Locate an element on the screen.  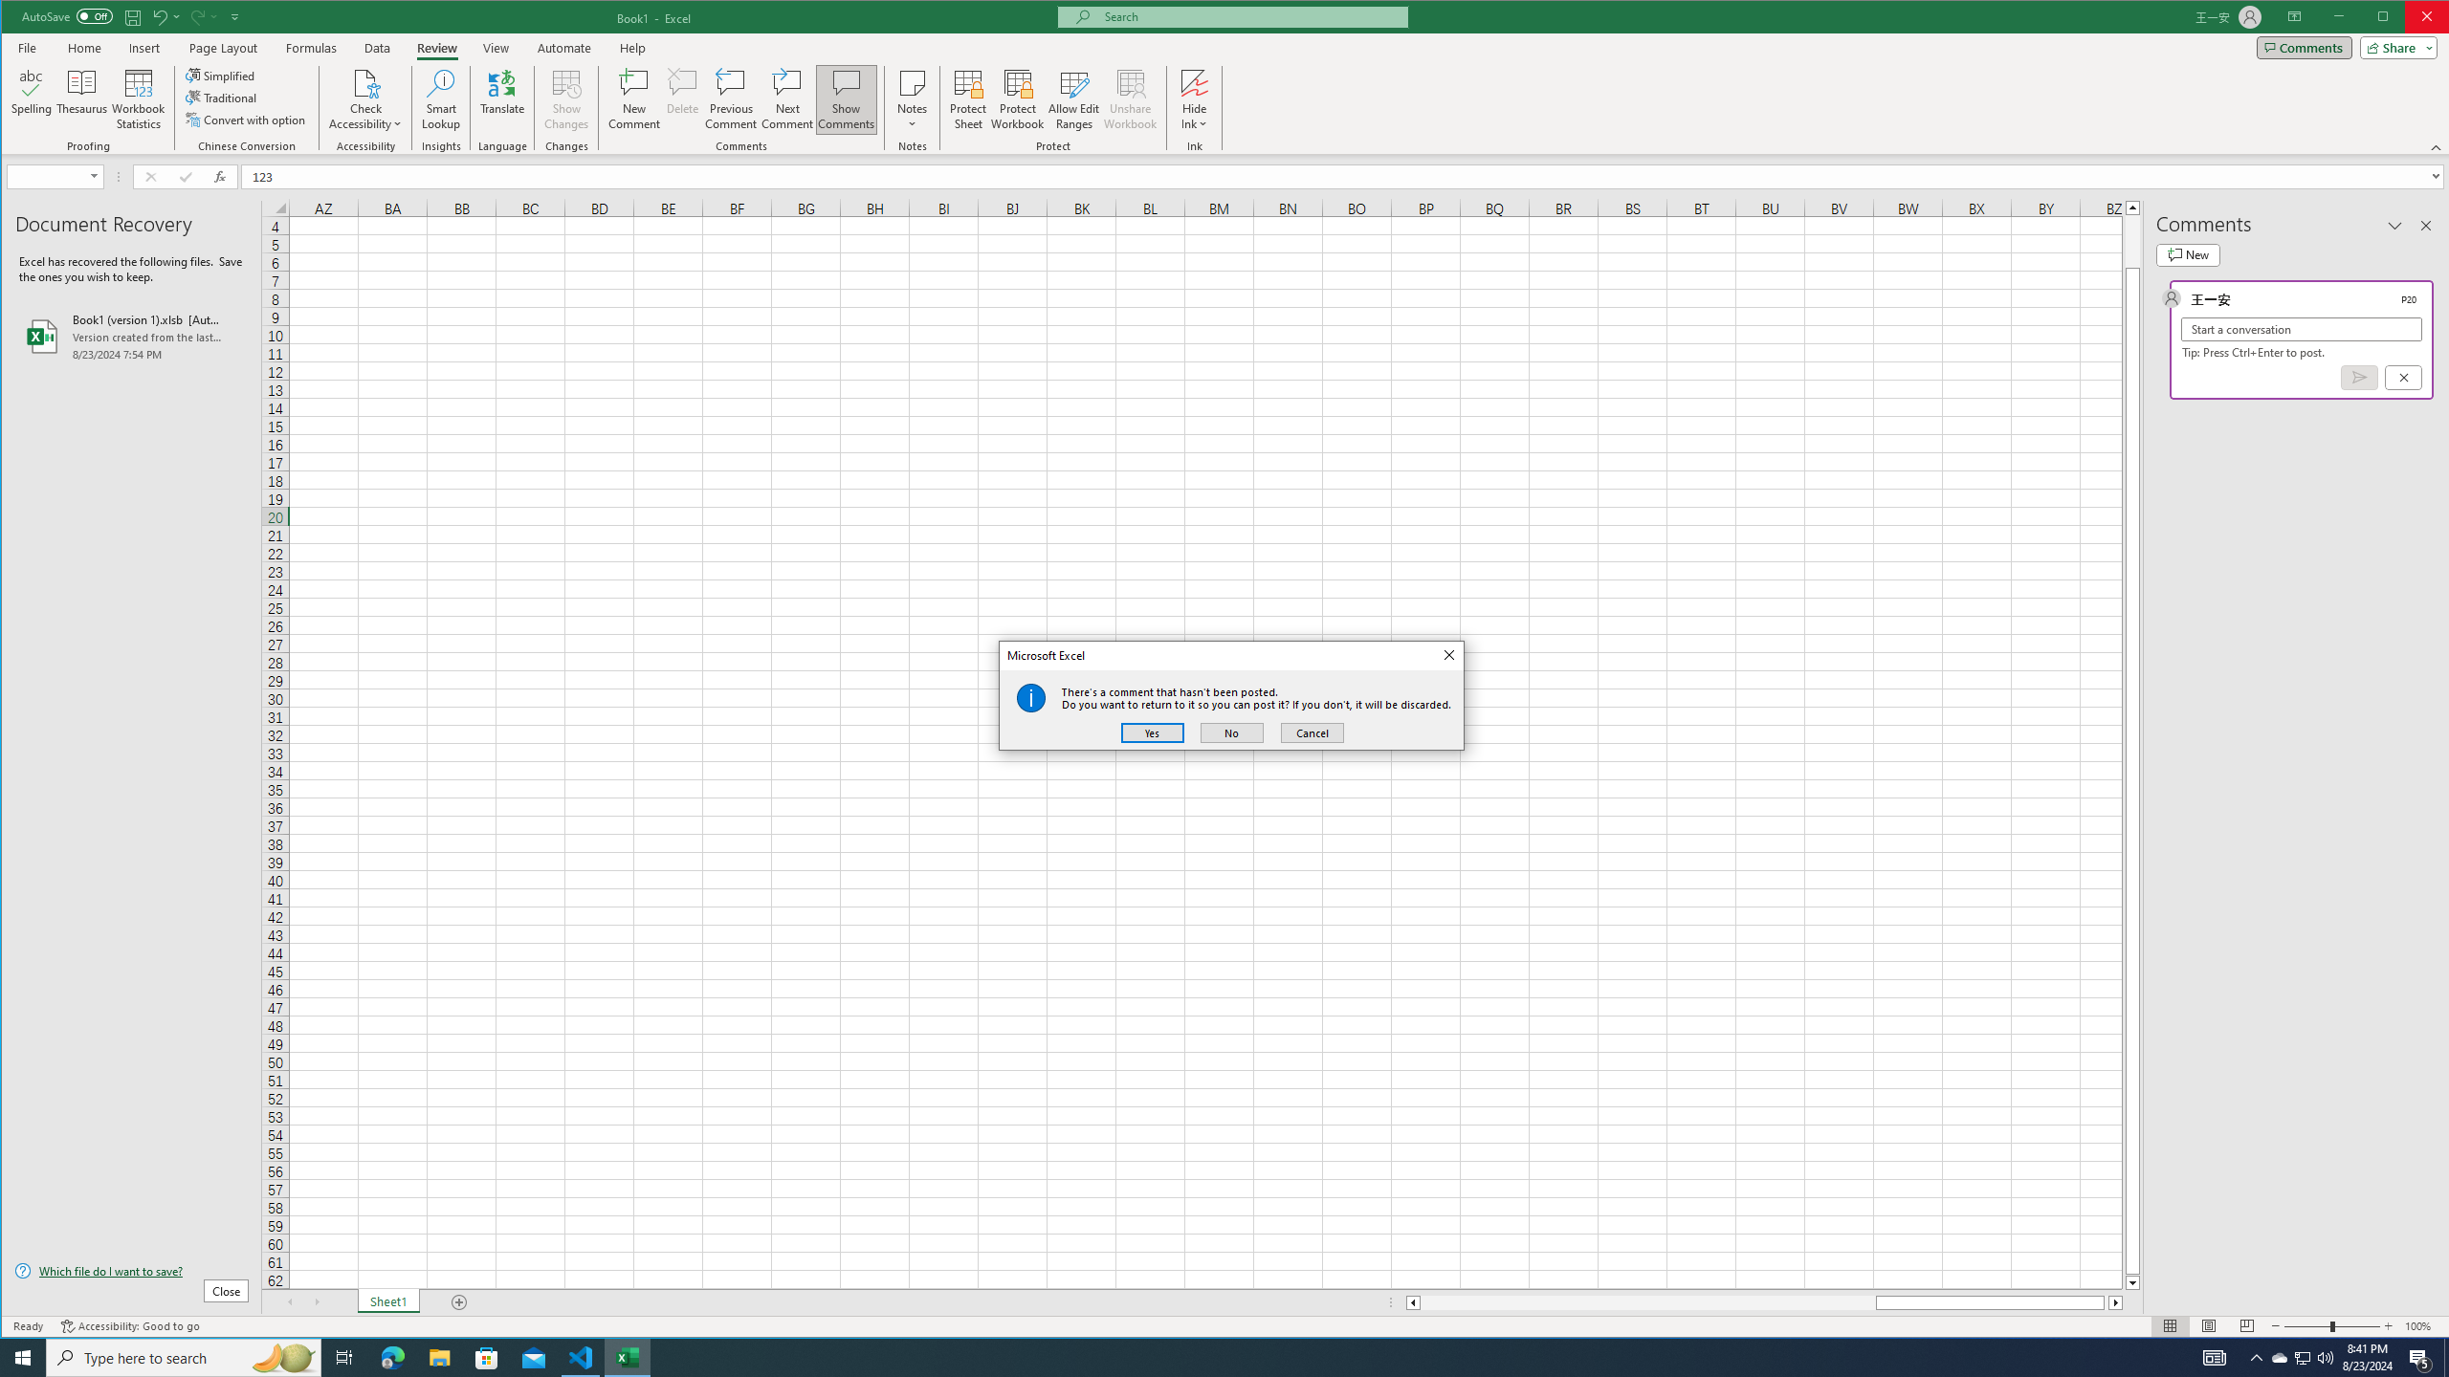
New comment is located at coordinates (2187, 254).